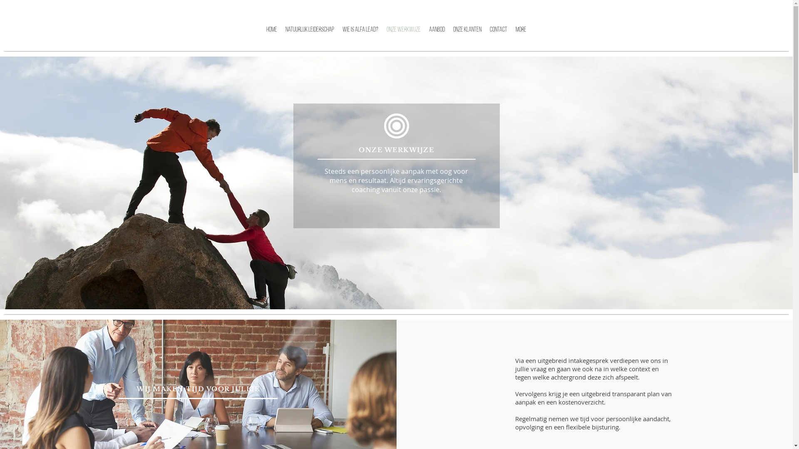 The height and width of the screenshot is (449, 799). Describe the element at coordinates (437, 36) in the screenshot. I see `Aanbod` at that location.